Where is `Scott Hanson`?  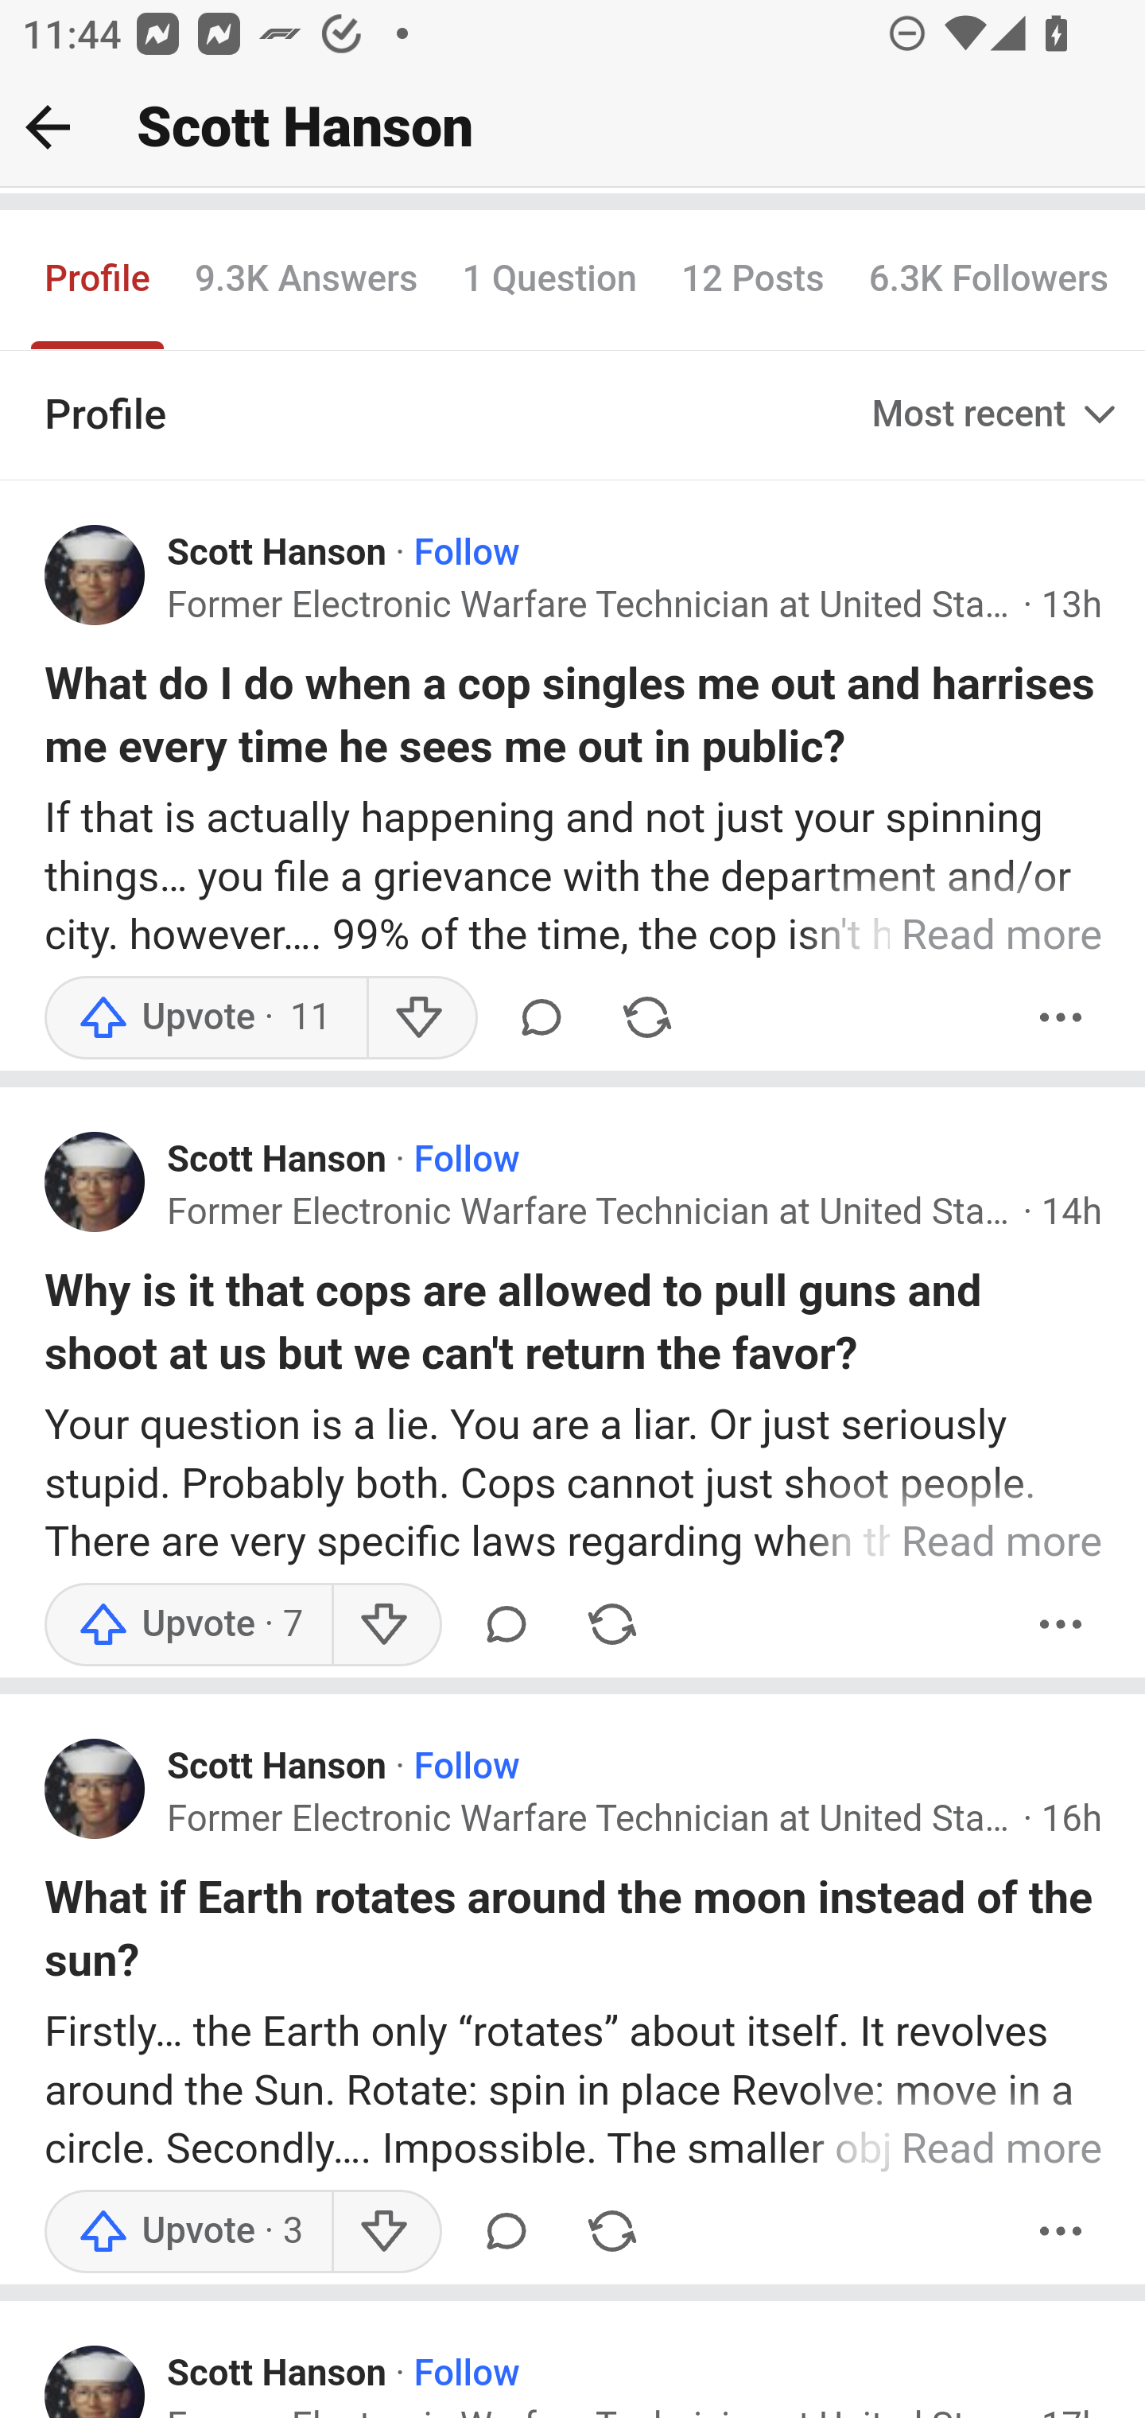
Scott Hanson is located at coordinates (278, 1769).